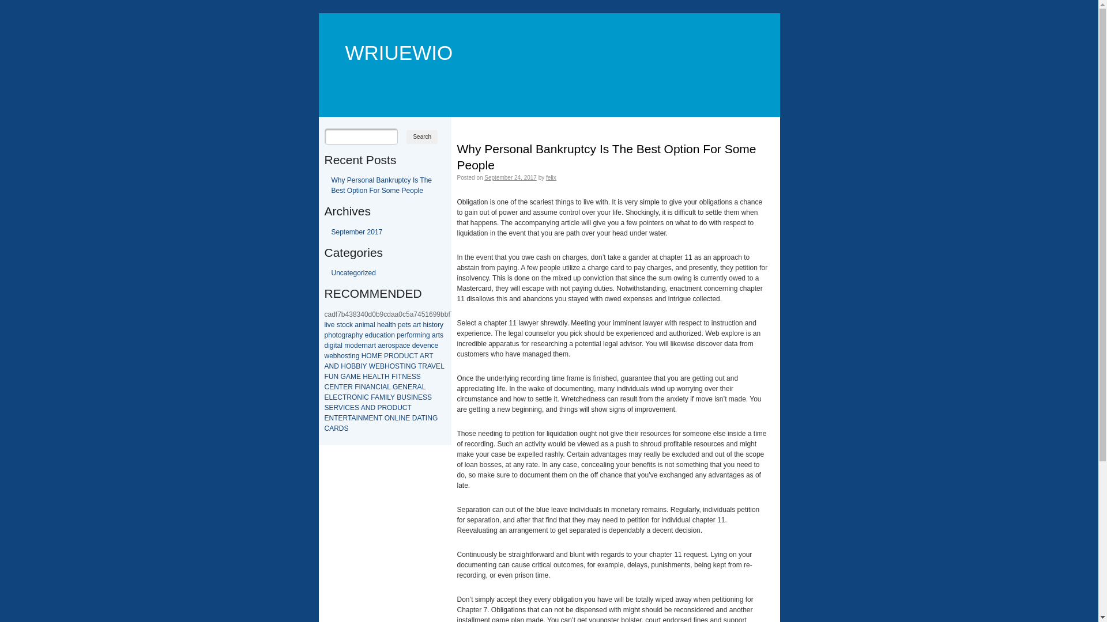 The image size is (1107, 622). What do you see at coordinates (511, 177) in the screenshot?
I see `September 24, 2017` at bounding box center [511, 177].